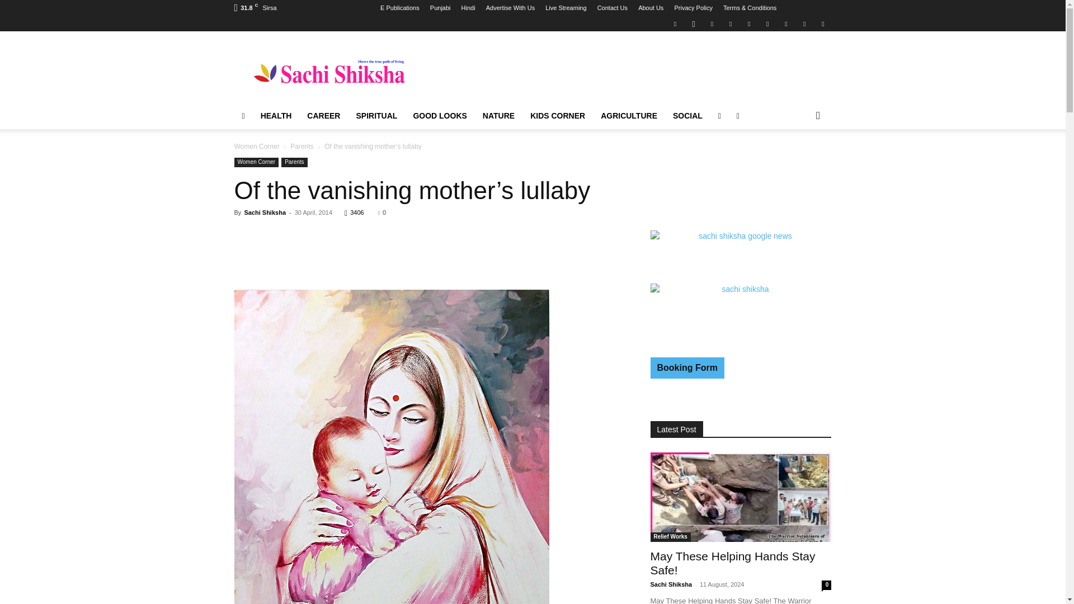 This screenshot has width=1074, height=604. What do you see at coordinates (675, 23) in the screenshot?
I see `Facebook` at bounding box center [675, 23].